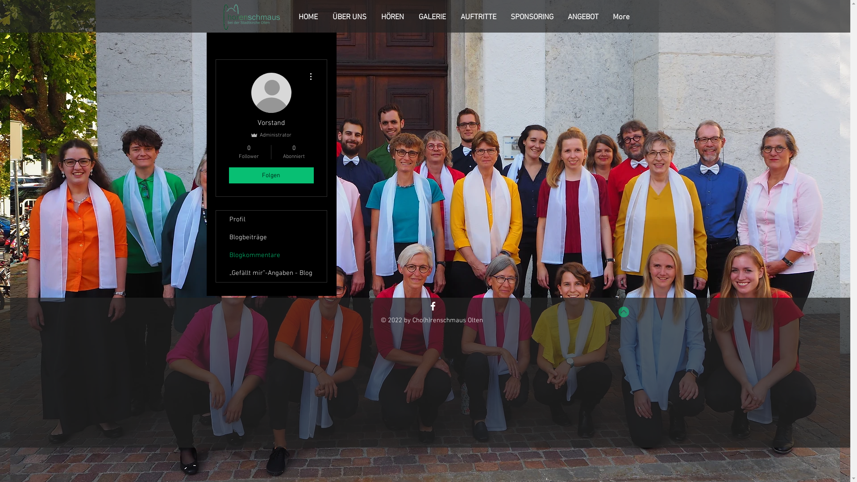 The image size is (857, 482). I want to click on 0
Follower, so click(248, 152).